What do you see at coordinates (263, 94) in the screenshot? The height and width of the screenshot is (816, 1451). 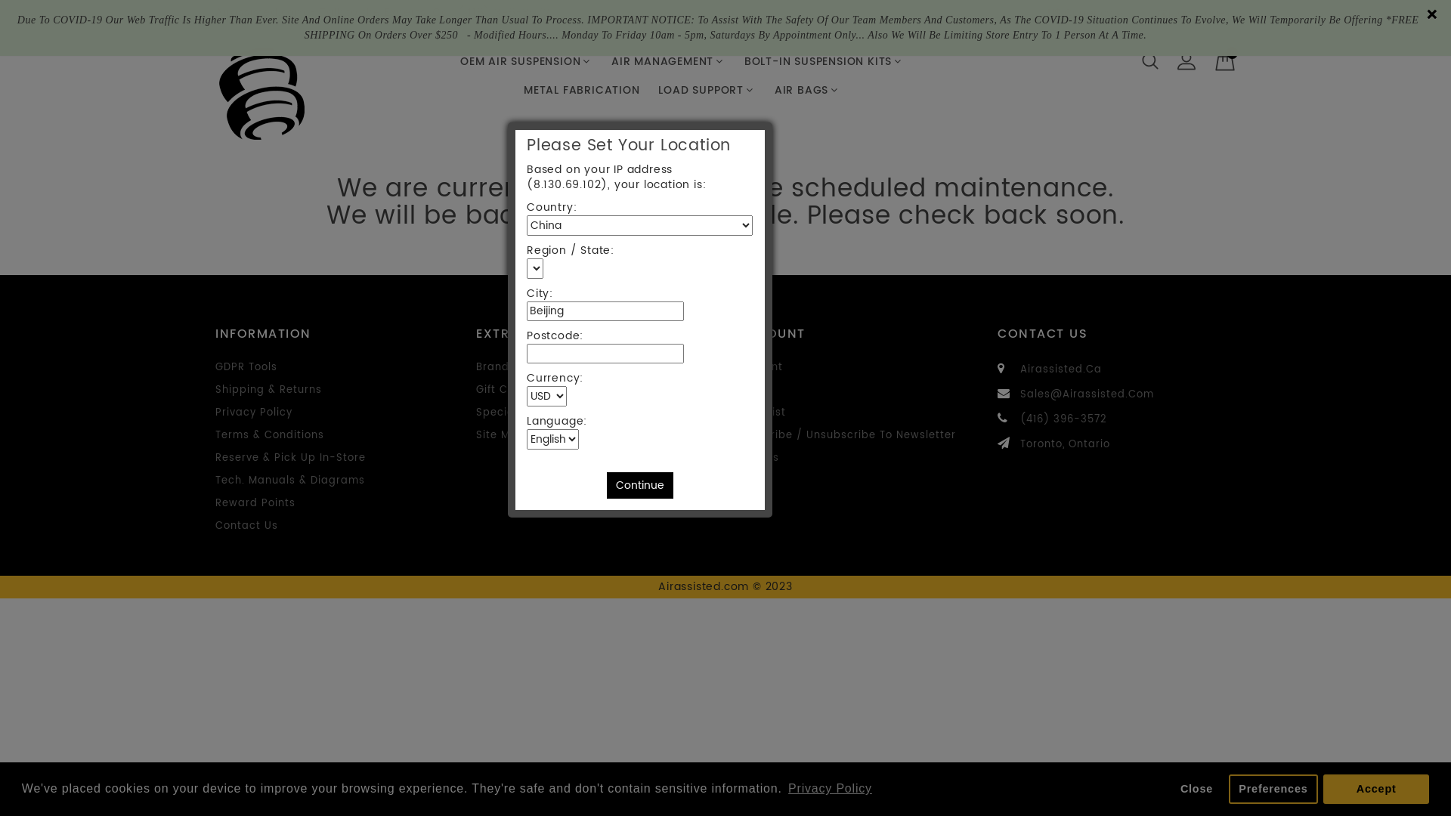 I see `Airassisted.com` at bounding box center [263, 94].